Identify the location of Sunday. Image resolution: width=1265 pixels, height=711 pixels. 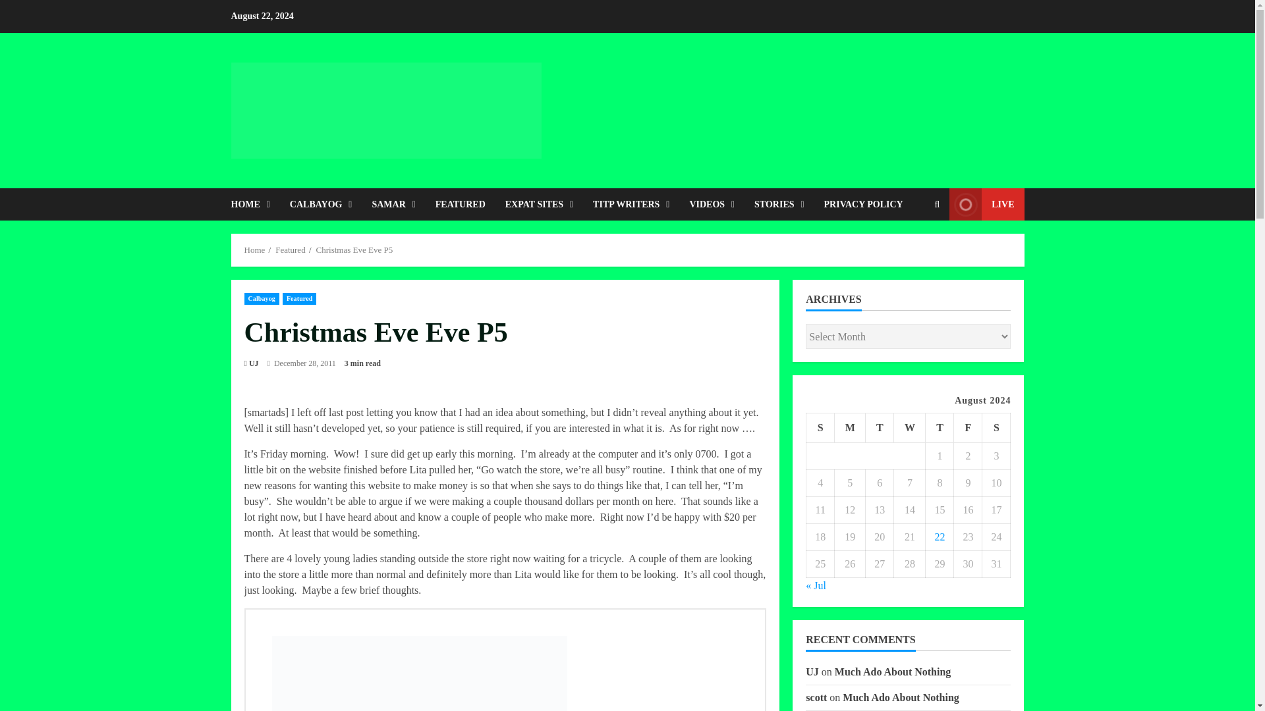
(821, 428).